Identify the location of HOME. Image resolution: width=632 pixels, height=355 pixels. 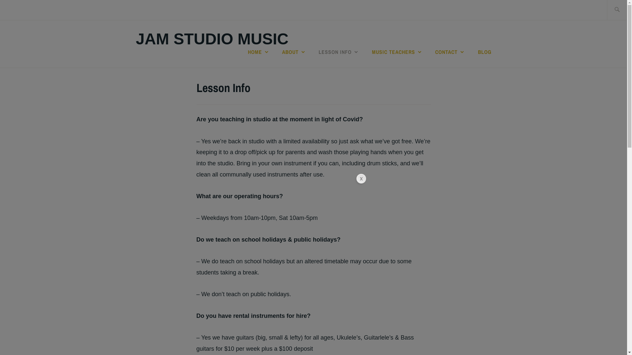
(259, 52).